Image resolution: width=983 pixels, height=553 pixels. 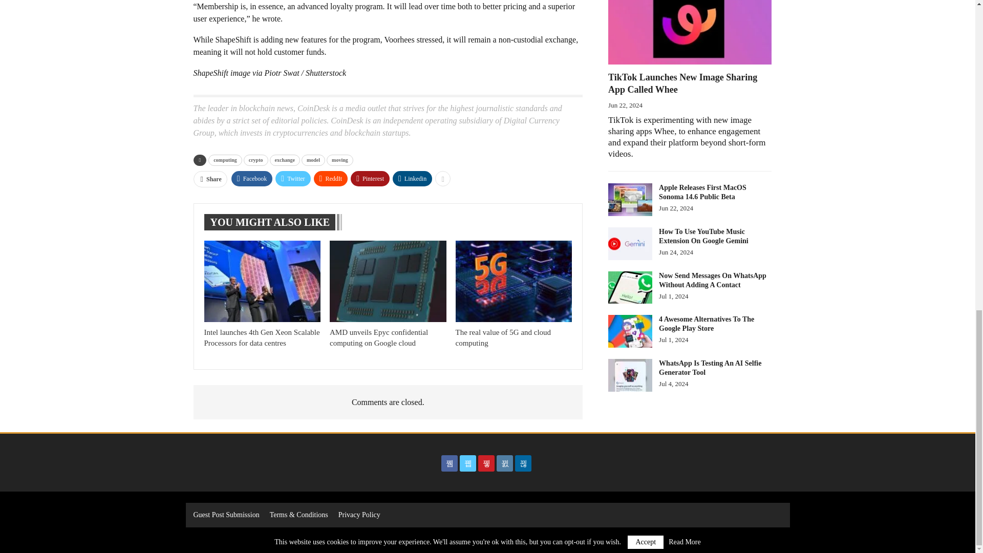 What do you see at coordinates (504, 338) in the screenshot?
I see `The real value of 5G and cloud computing` at bounding box center [504, 338].